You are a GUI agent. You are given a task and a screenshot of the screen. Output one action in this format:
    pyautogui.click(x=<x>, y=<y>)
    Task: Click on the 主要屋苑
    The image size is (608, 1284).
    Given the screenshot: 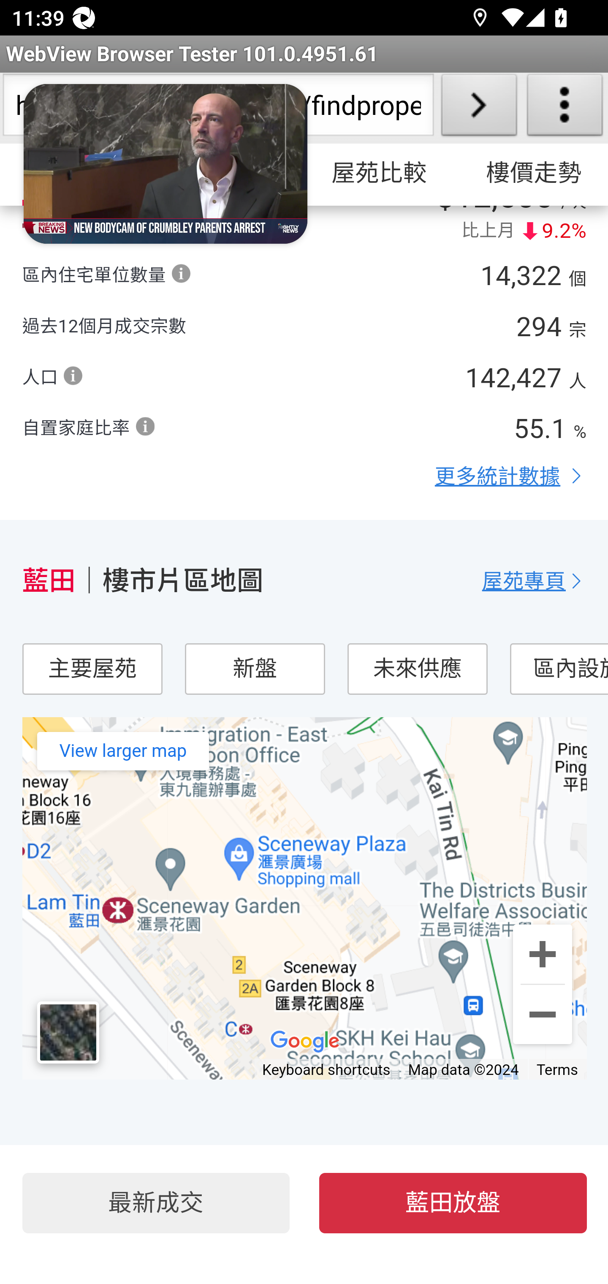 What is the action you would take?
    pyautogui.click(x=92, y=669)
    